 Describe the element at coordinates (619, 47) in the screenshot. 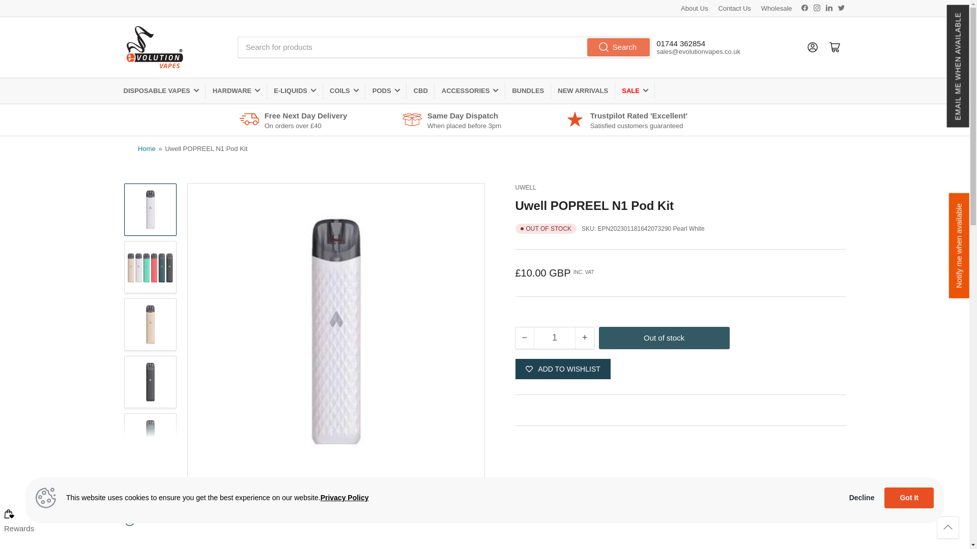

I see `Search` at that location.